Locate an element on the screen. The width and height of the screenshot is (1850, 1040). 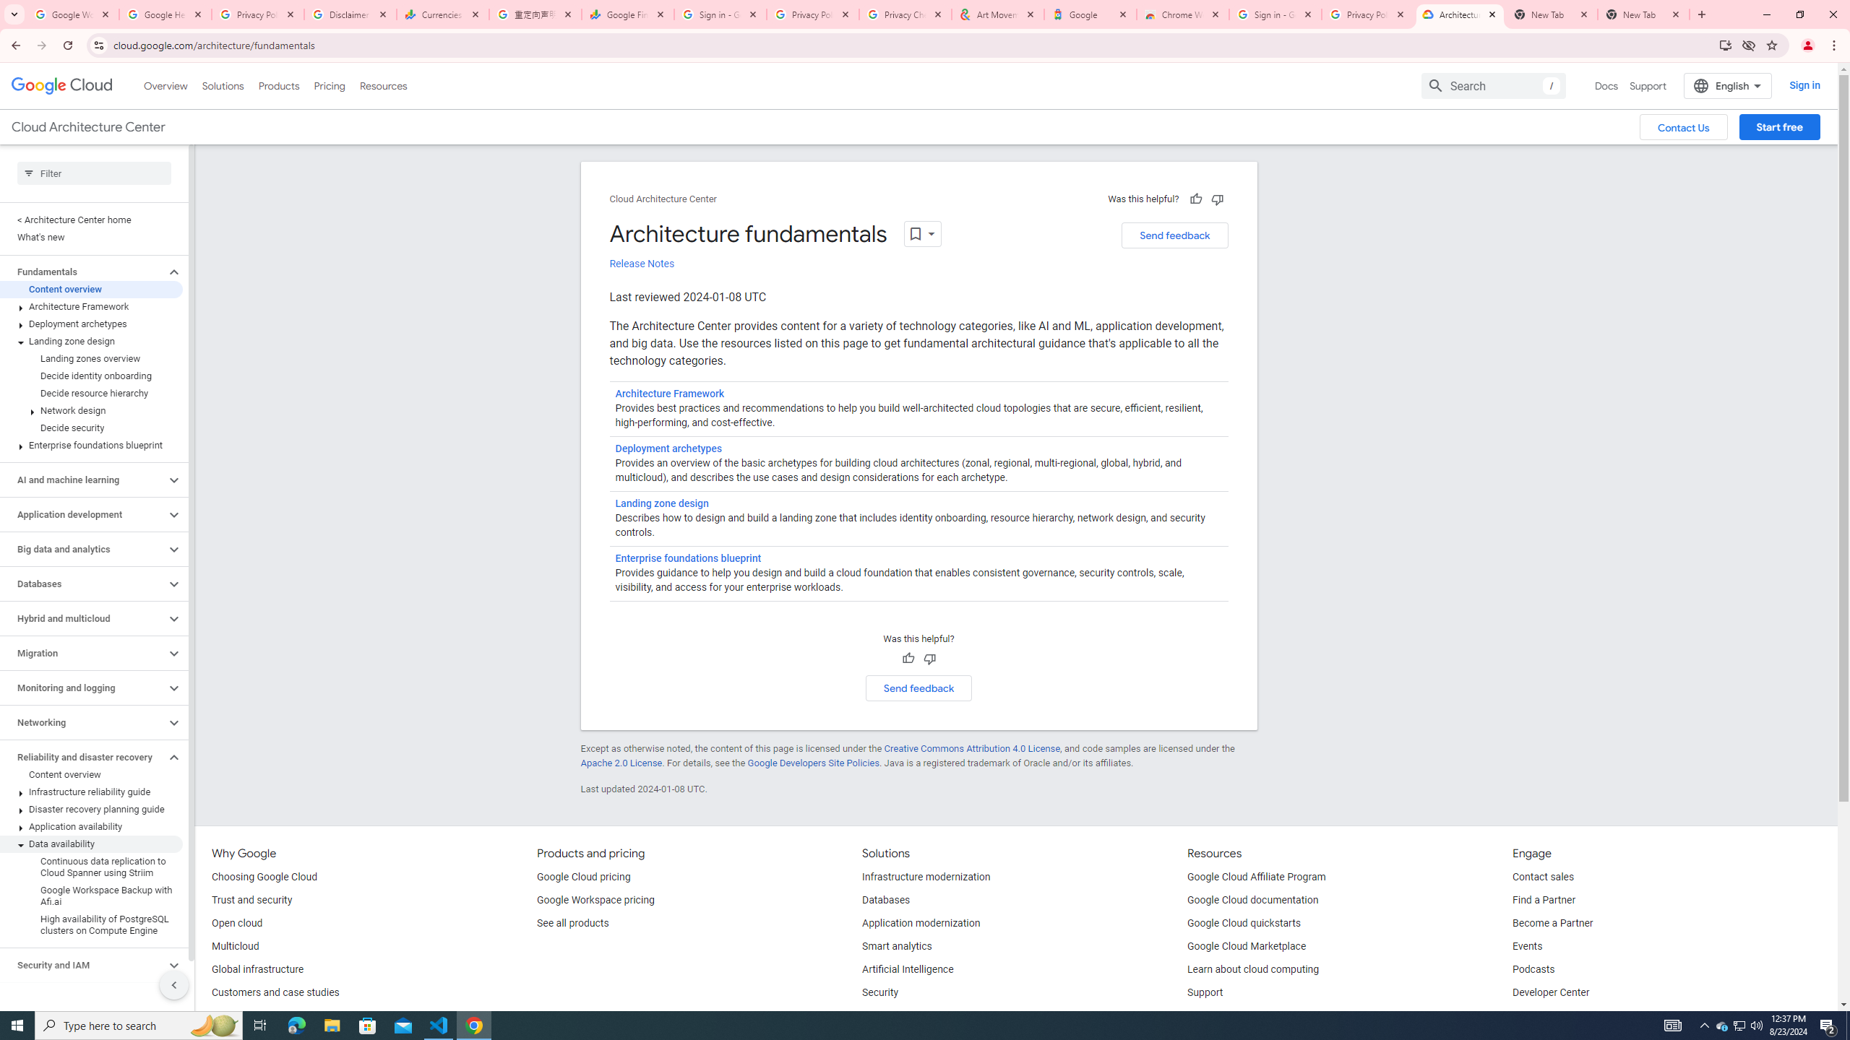
Google Workspace Backup with Afi. ai is located at coordinates (91, 896).